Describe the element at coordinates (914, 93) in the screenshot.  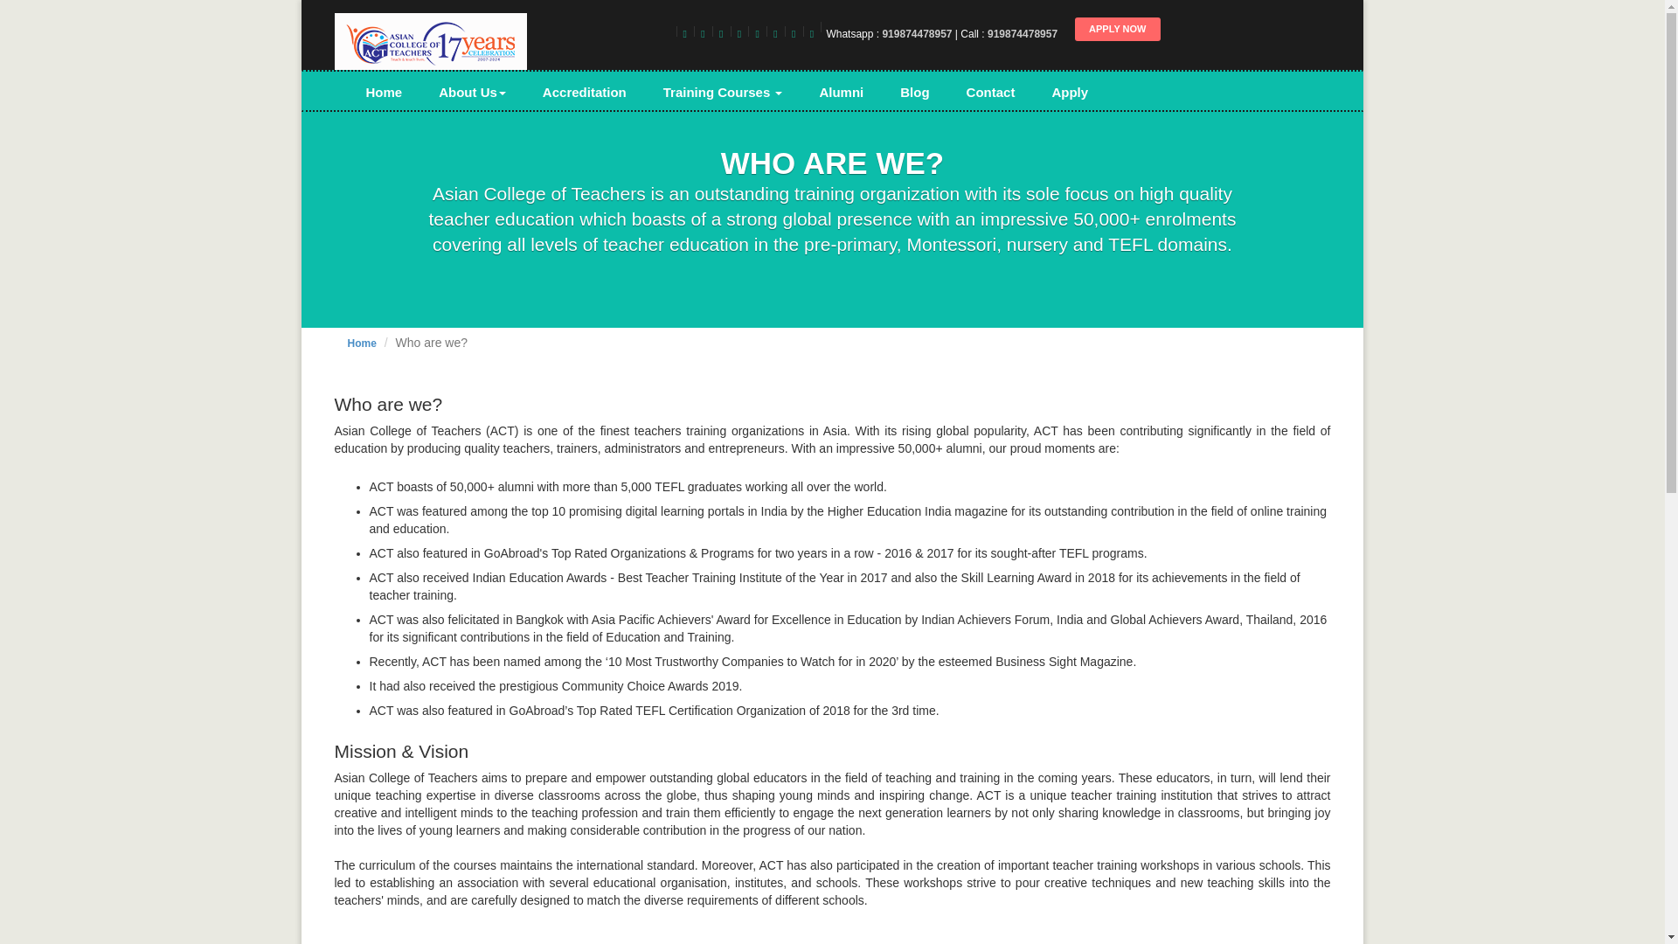
I see `Blog` at that location.